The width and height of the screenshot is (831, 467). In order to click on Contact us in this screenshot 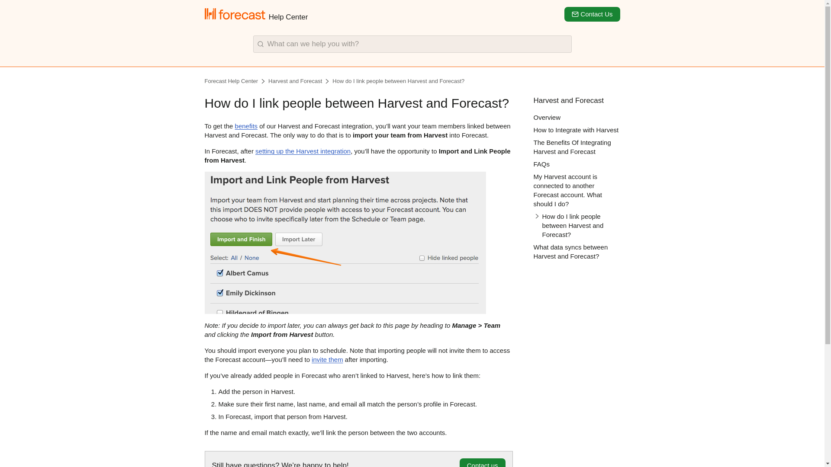, I will do `click(482, 463)`.